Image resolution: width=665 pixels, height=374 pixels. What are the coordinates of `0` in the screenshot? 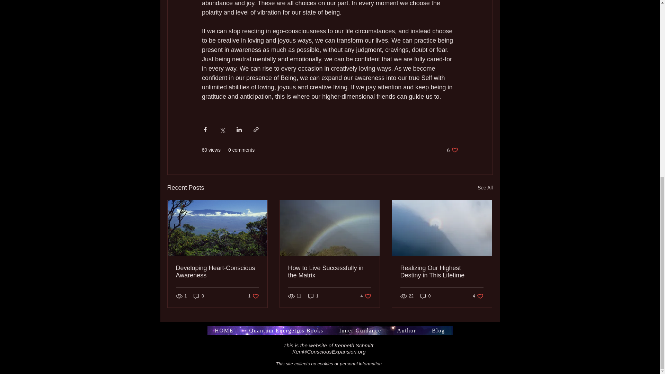 It's located at (224, 330).